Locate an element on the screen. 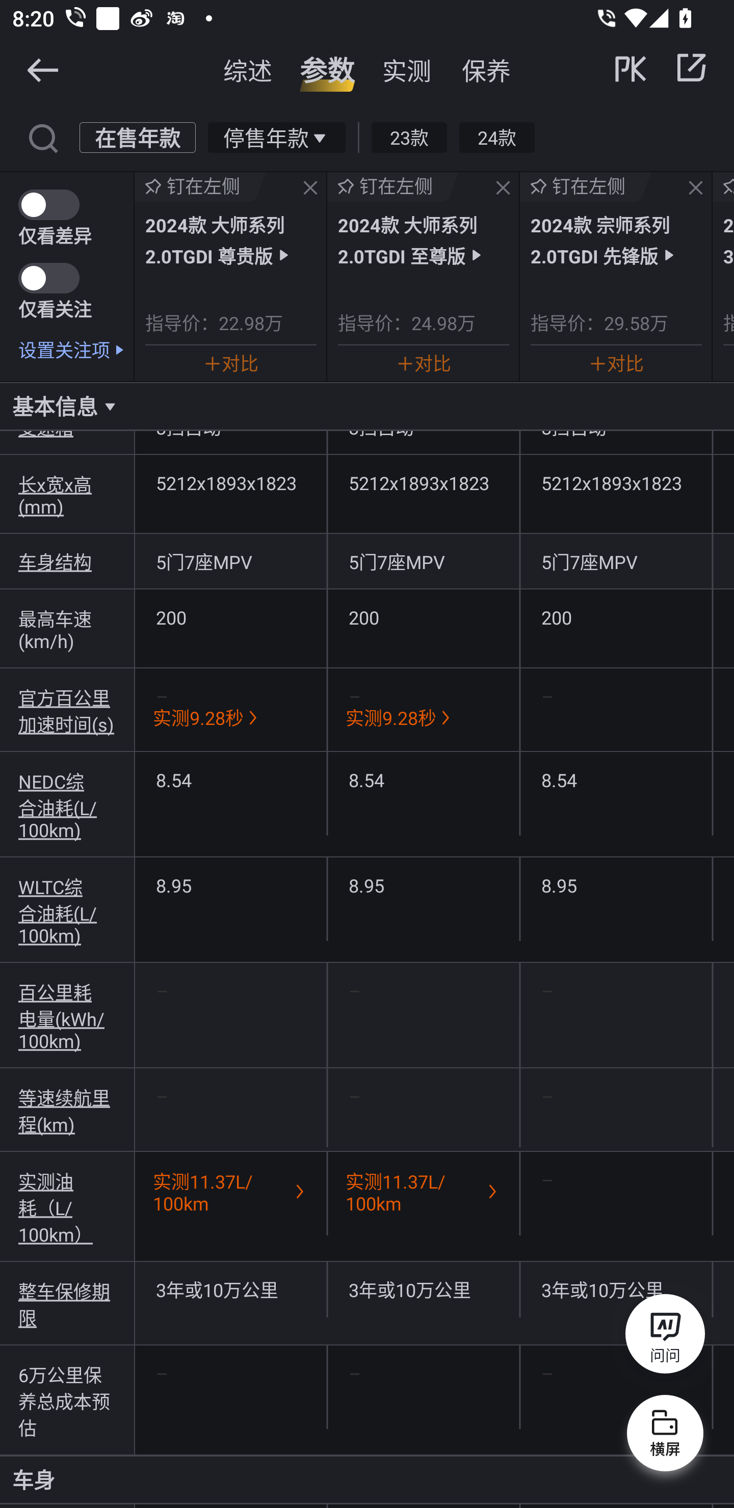 The width and height of the screenshot is (734, 1508). 8.95 is located at coordinates (423, 885).